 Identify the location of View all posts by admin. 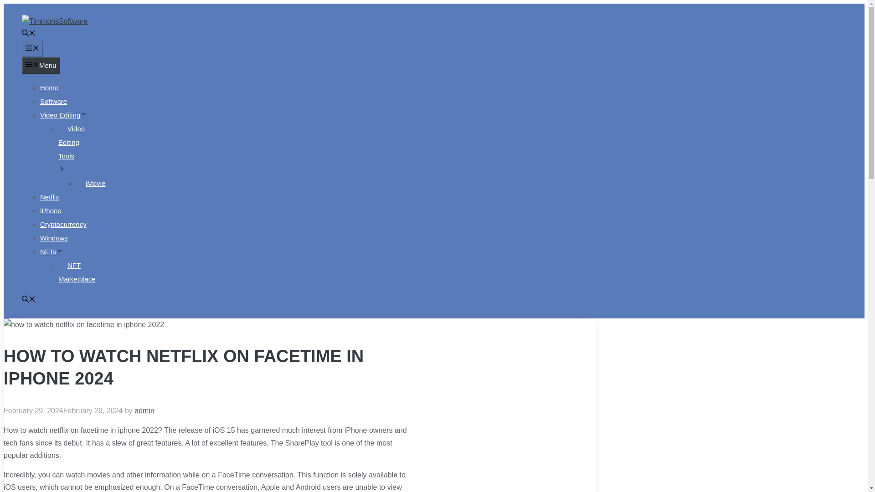
(144, 411).